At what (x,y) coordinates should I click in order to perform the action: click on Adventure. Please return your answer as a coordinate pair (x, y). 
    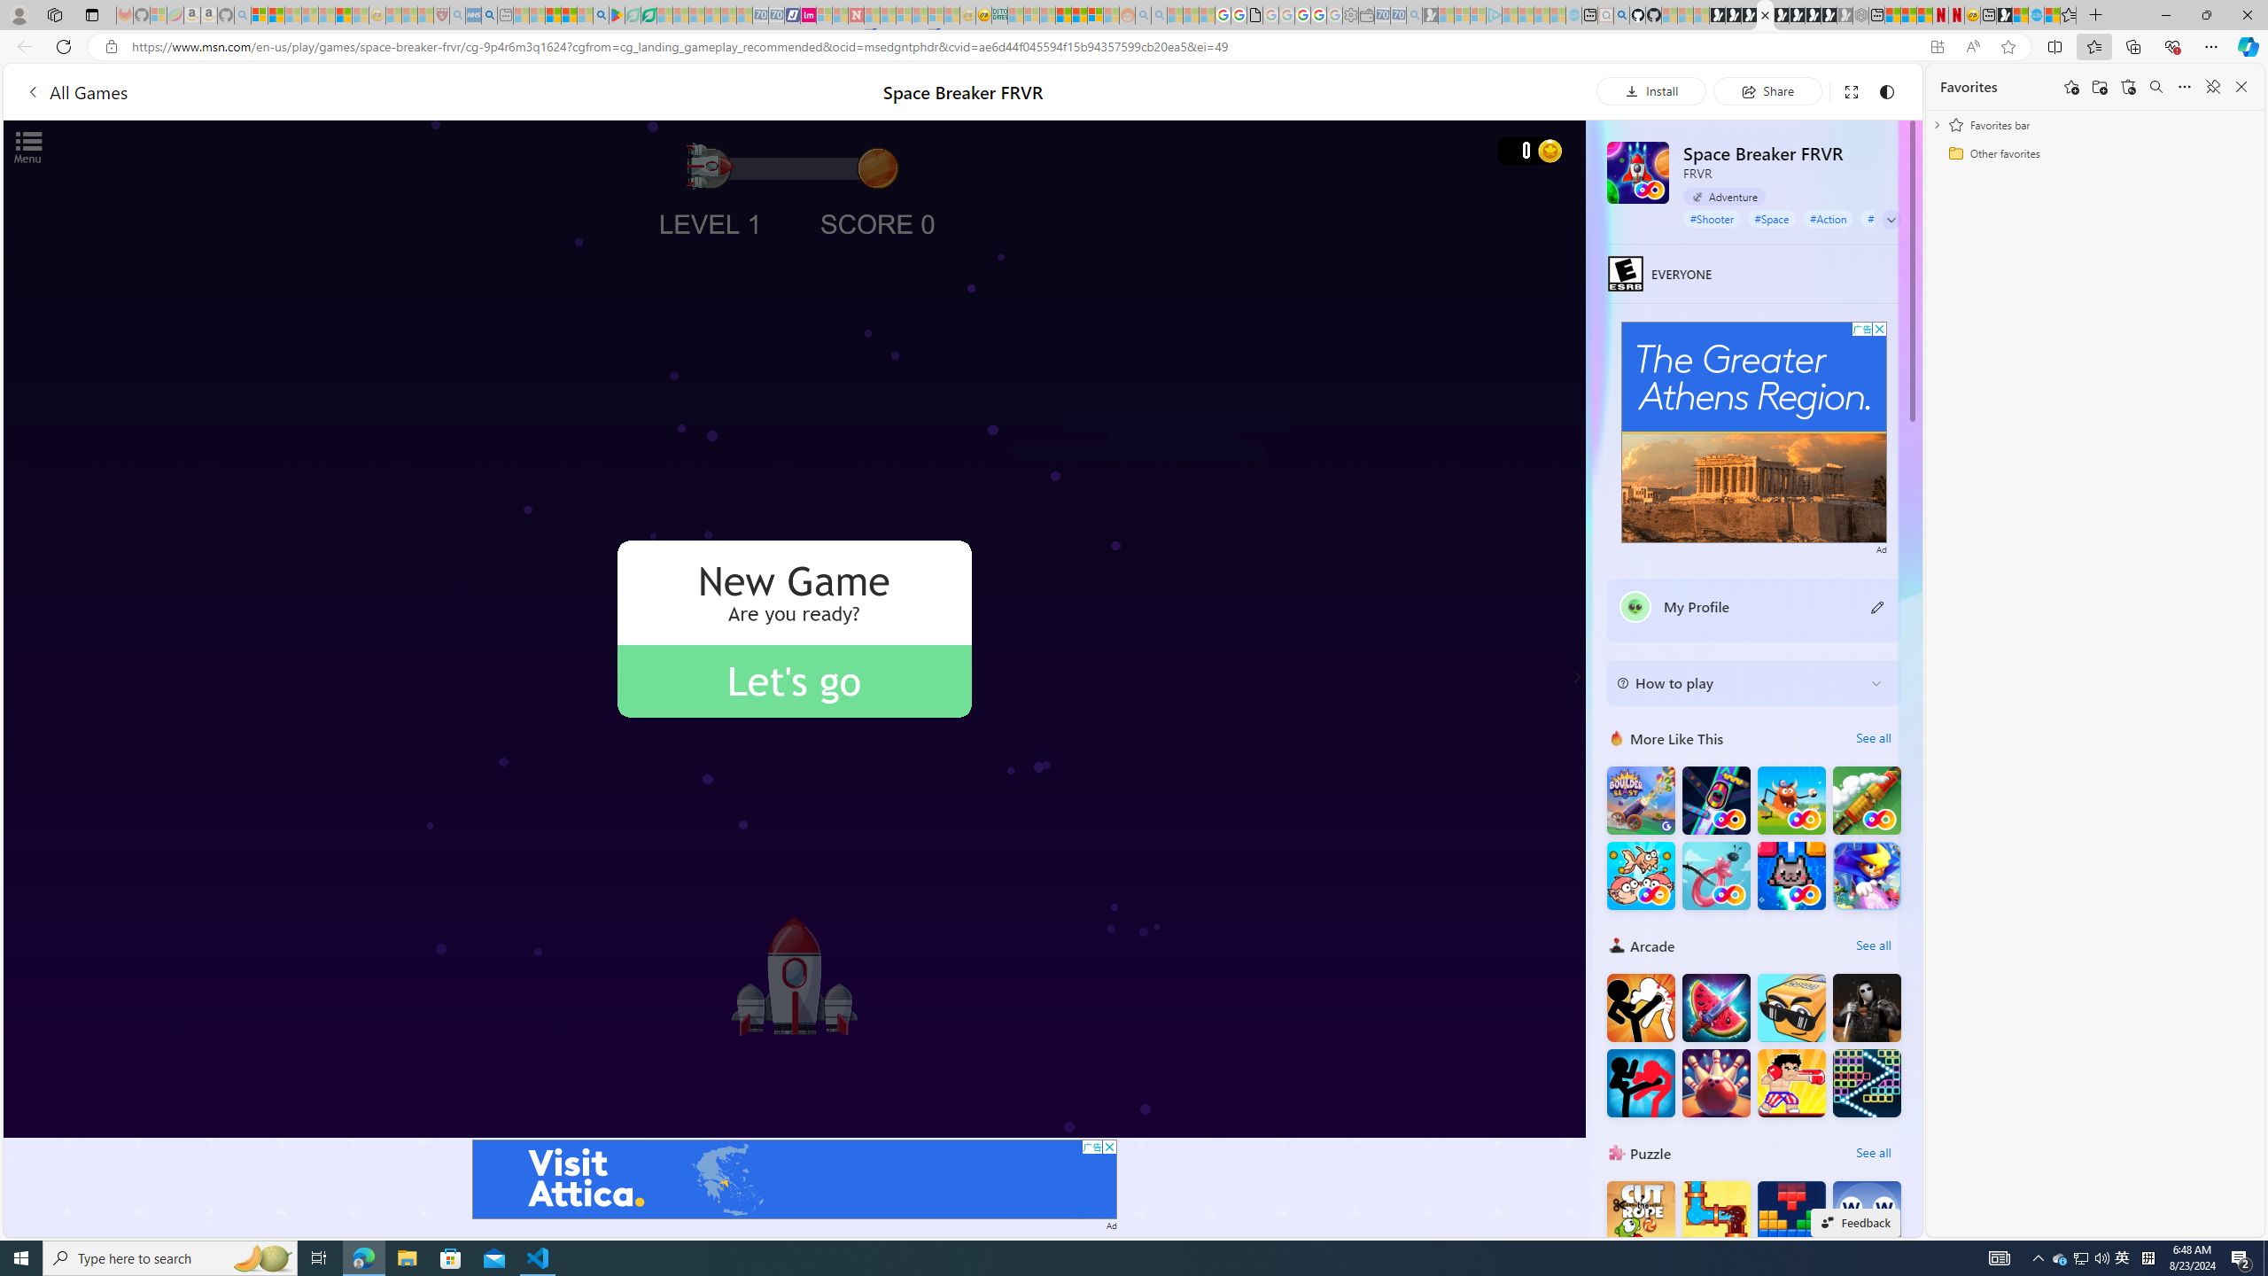
    Looking at the image, I should click on (1724, 197).